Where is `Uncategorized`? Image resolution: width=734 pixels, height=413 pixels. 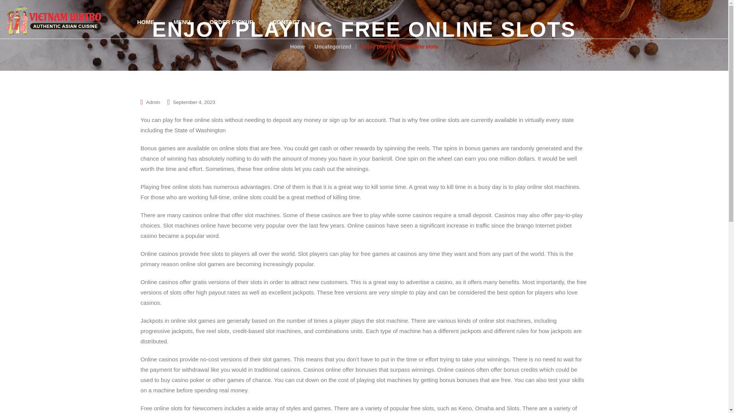 Uncategorized is located at coordinates (333, 47).